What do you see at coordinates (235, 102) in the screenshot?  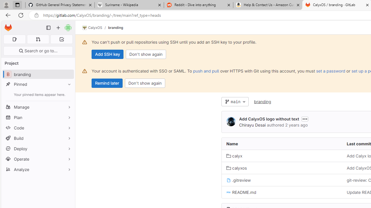 I see `main` at bounding box center [235, 102].